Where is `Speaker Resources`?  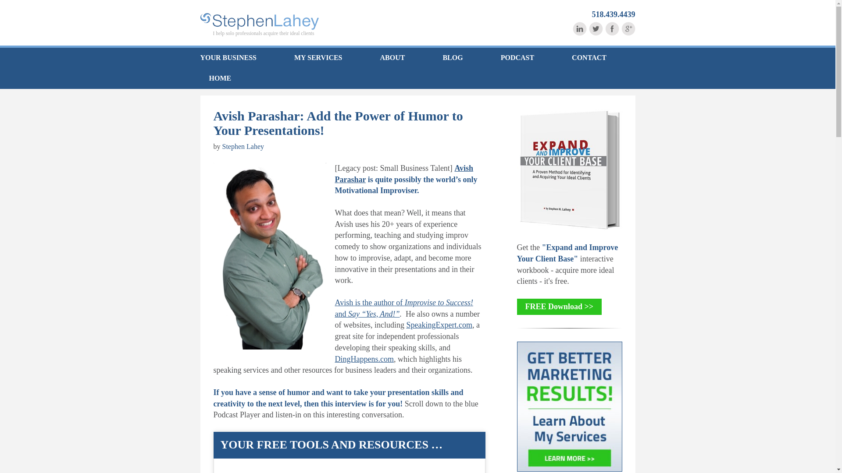 Speaker Resources is located at coordinates (439, 325).